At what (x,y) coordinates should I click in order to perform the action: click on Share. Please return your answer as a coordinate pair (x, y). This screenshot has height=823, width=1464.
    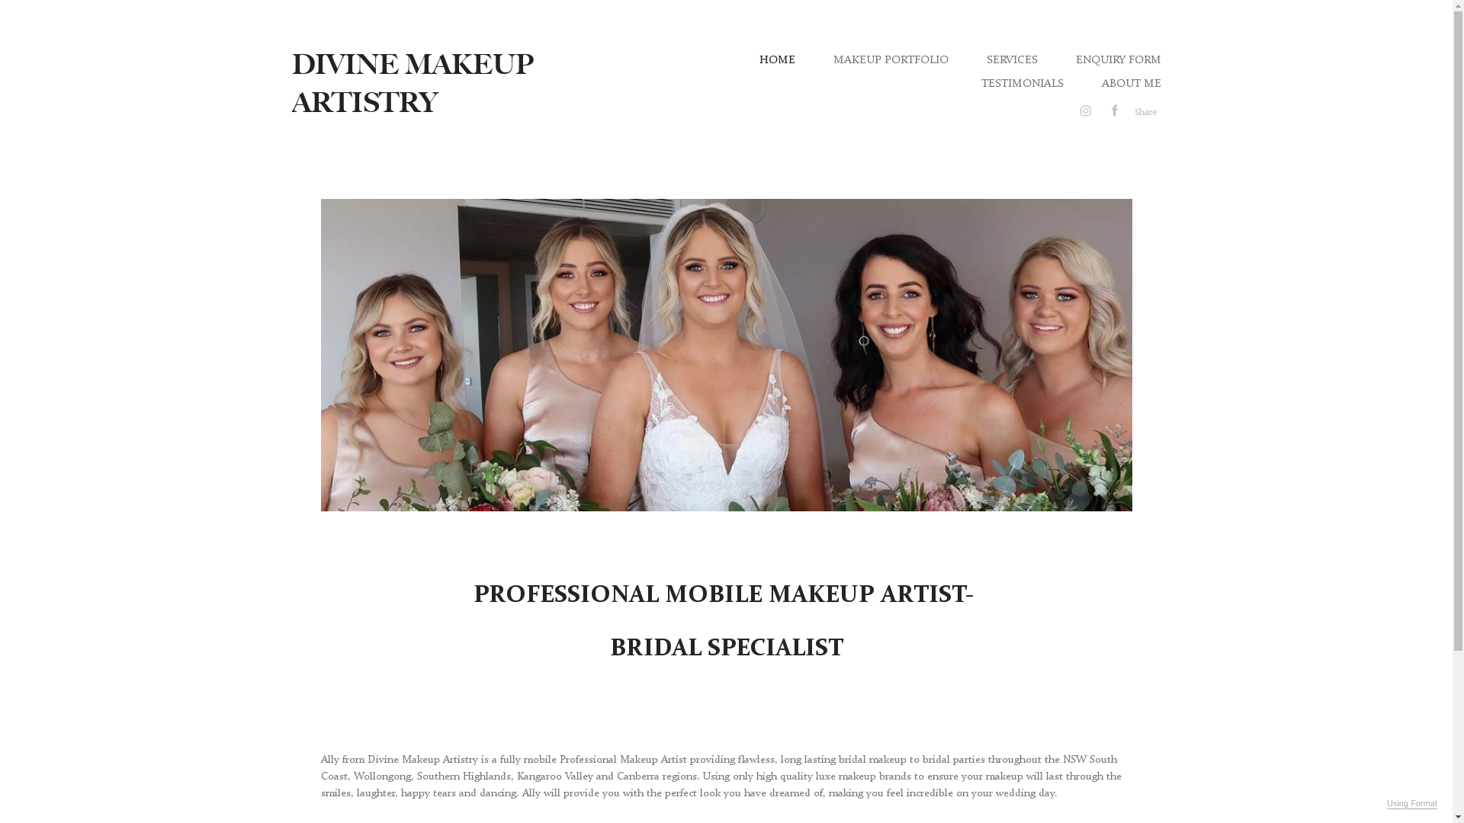
    Looking at the image, I should click on (1146, 112).